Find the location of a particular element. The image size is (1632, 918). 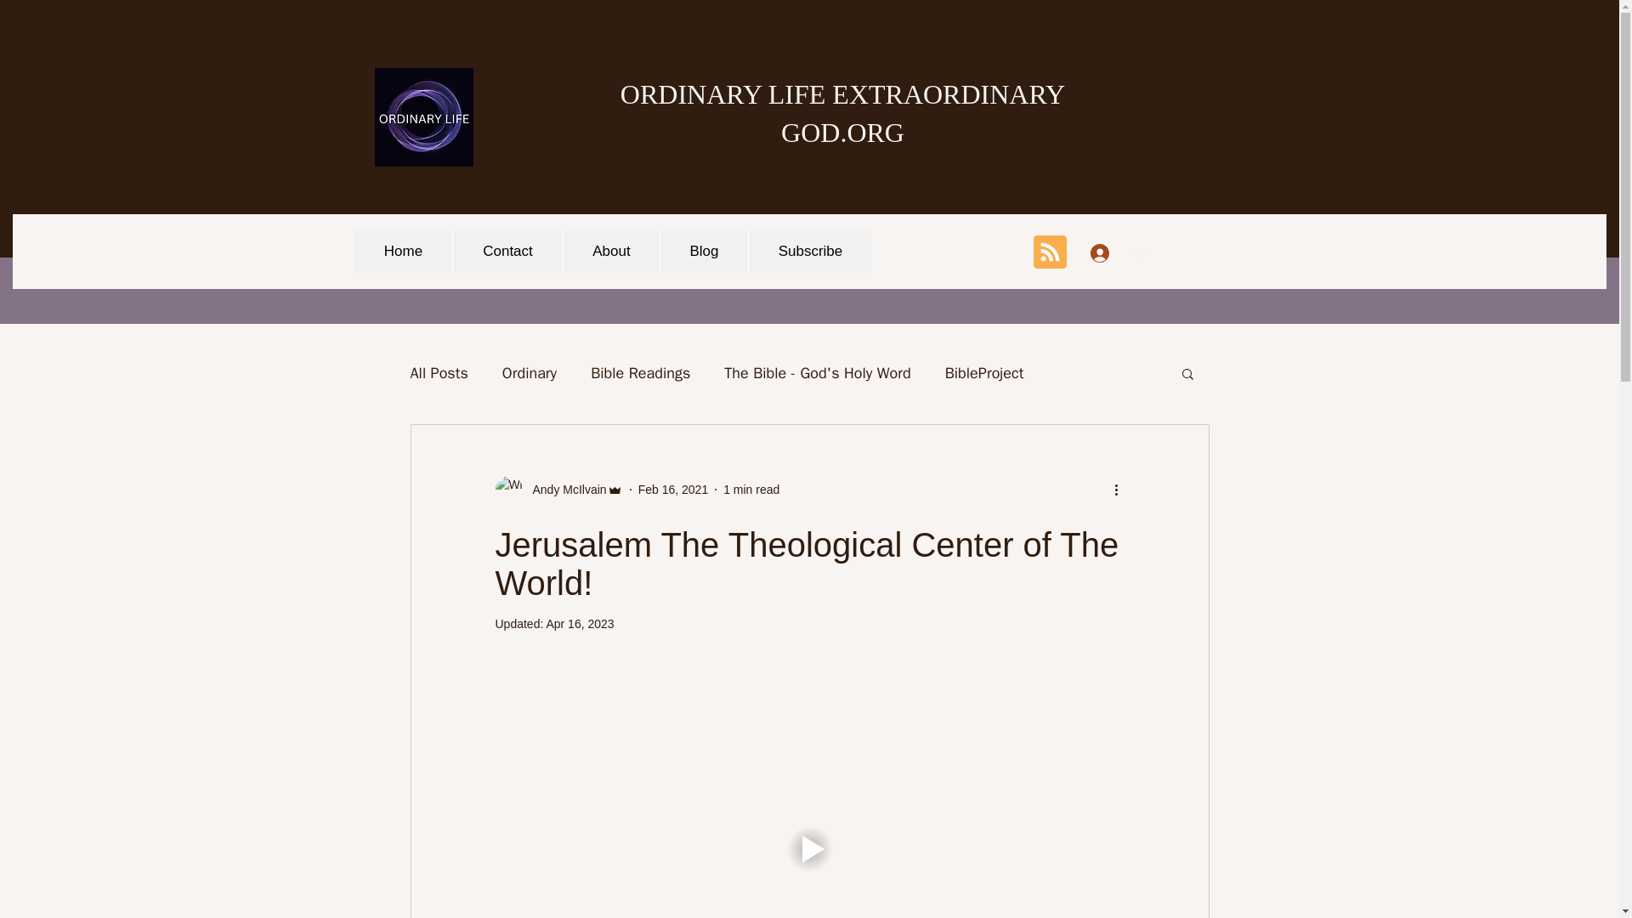

Log In is located at coordinates (1122, 252).